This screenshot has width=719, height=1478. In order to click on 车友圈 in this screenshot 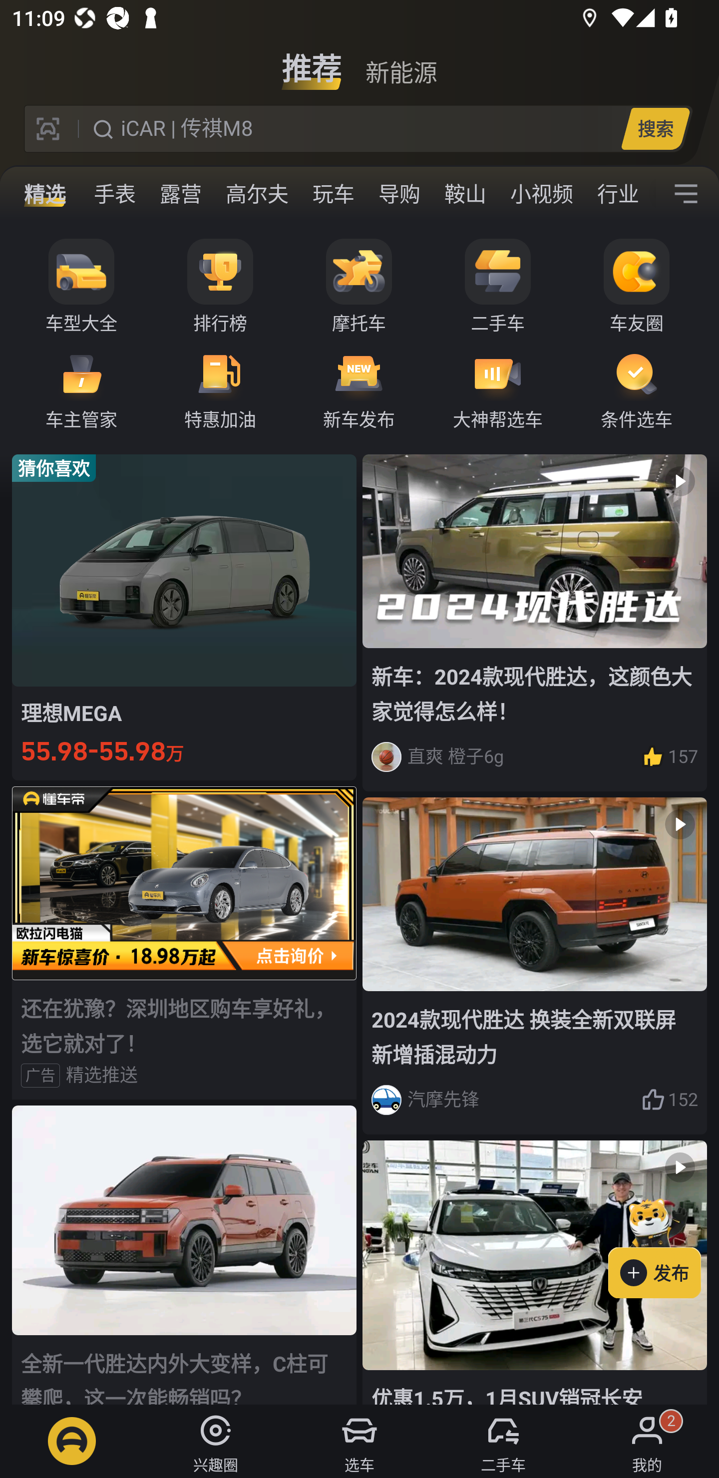, I will do `click(637, 287)`.